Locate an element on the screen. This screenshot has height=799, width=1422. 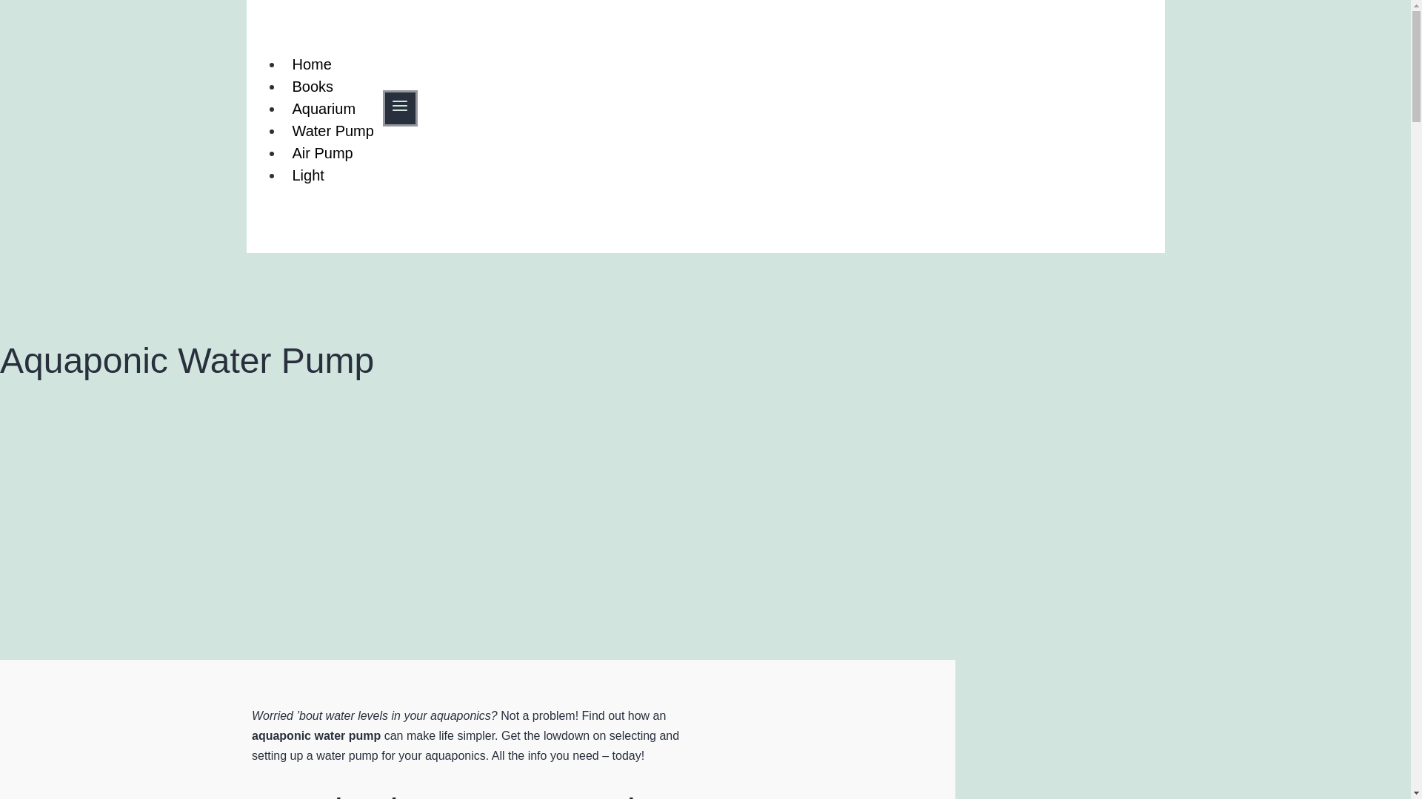
Aquarium is located at coordinates (323, 108).